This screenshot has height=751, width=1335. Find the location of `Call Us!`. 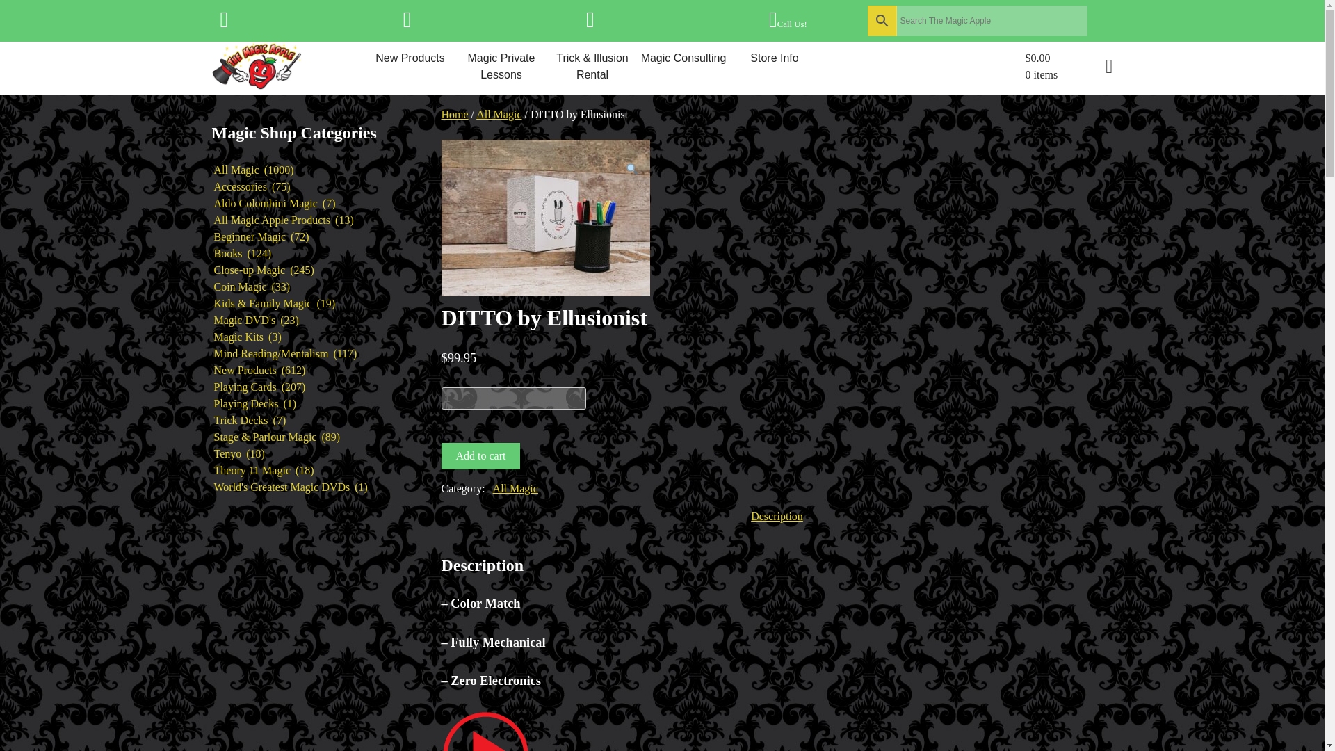

Call Us! is located at coordinates (788, 24).